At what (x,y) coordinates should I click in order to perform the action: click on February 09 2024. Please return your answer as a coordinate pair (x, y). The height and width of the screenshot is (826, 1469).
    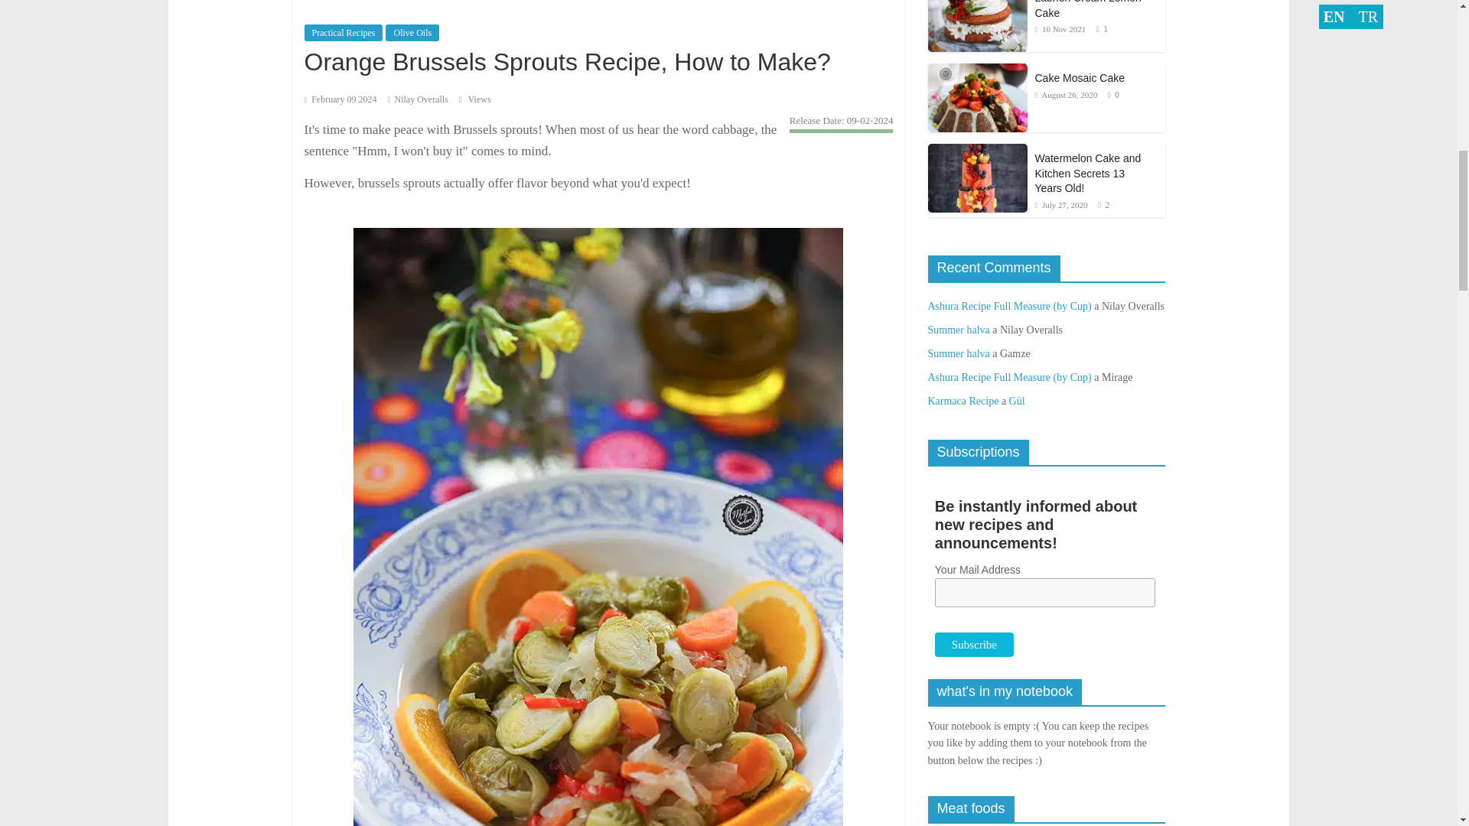
    Looking at the image, I should click on (340, 99).